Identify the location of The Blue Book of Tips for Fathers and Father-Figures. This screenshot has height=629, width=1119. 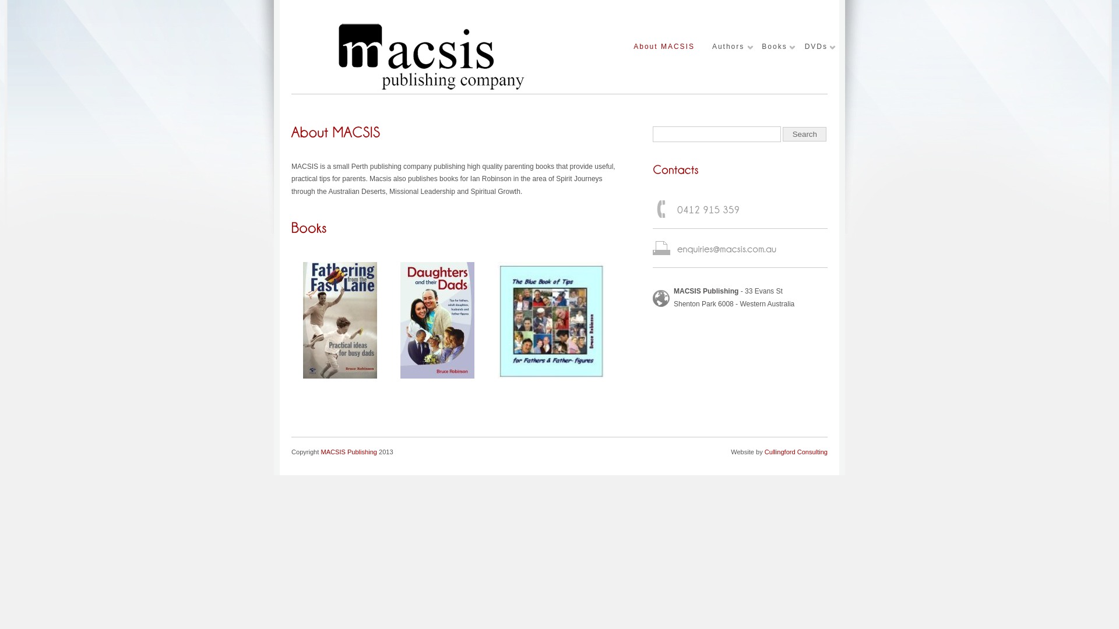
(551, 323).